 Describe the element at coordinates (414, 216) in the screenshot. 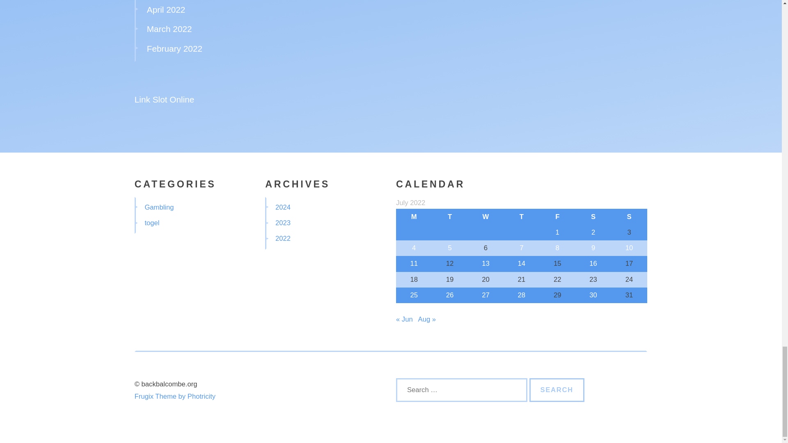

I see `Monday` at that location.